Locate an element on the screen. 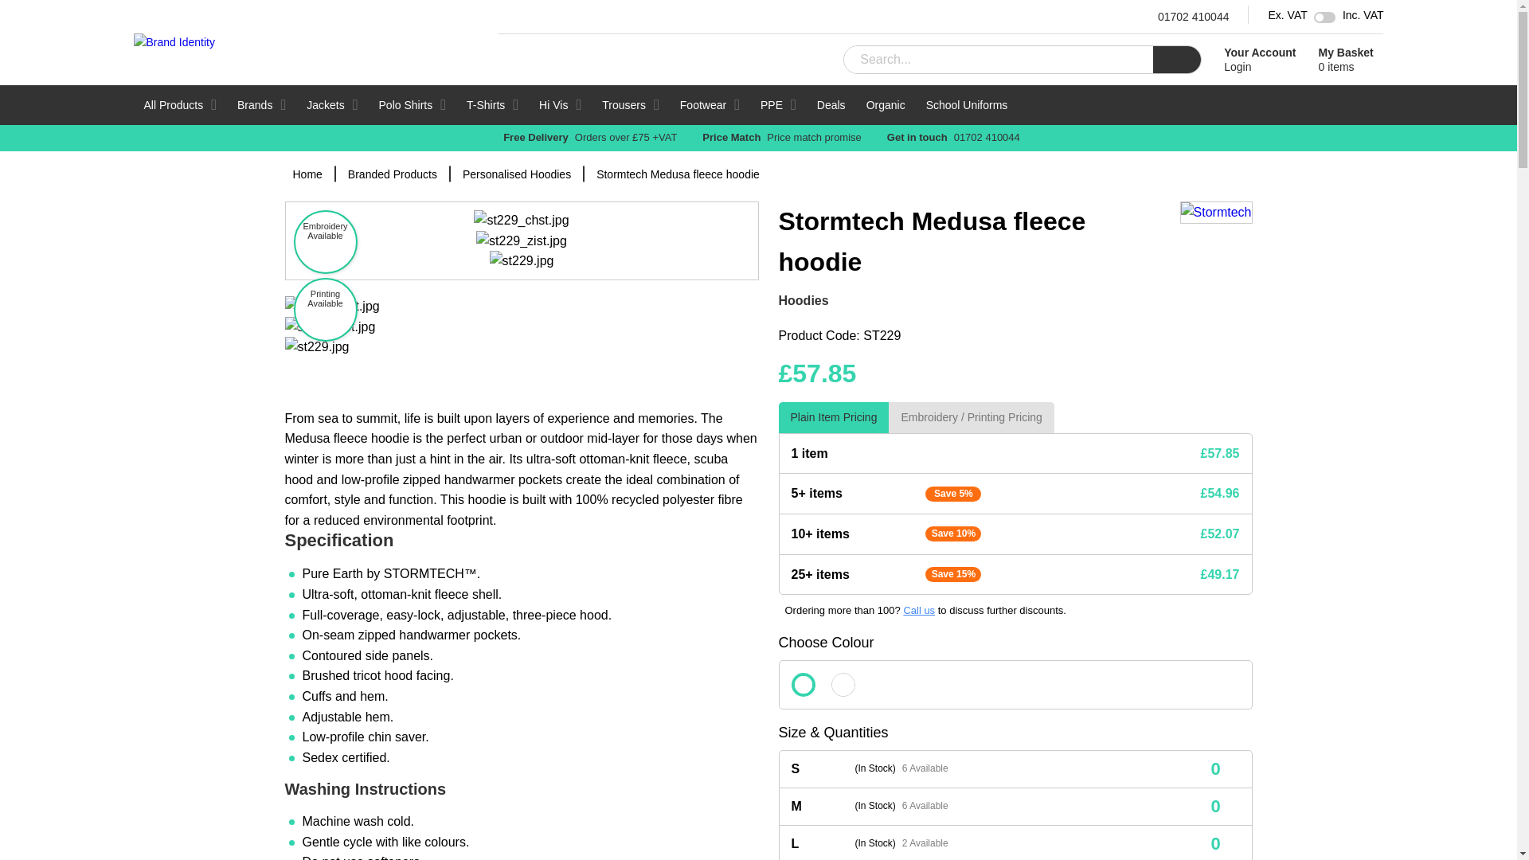 The image size is (1529, 860). 0 is located at coordinates (181, 104).